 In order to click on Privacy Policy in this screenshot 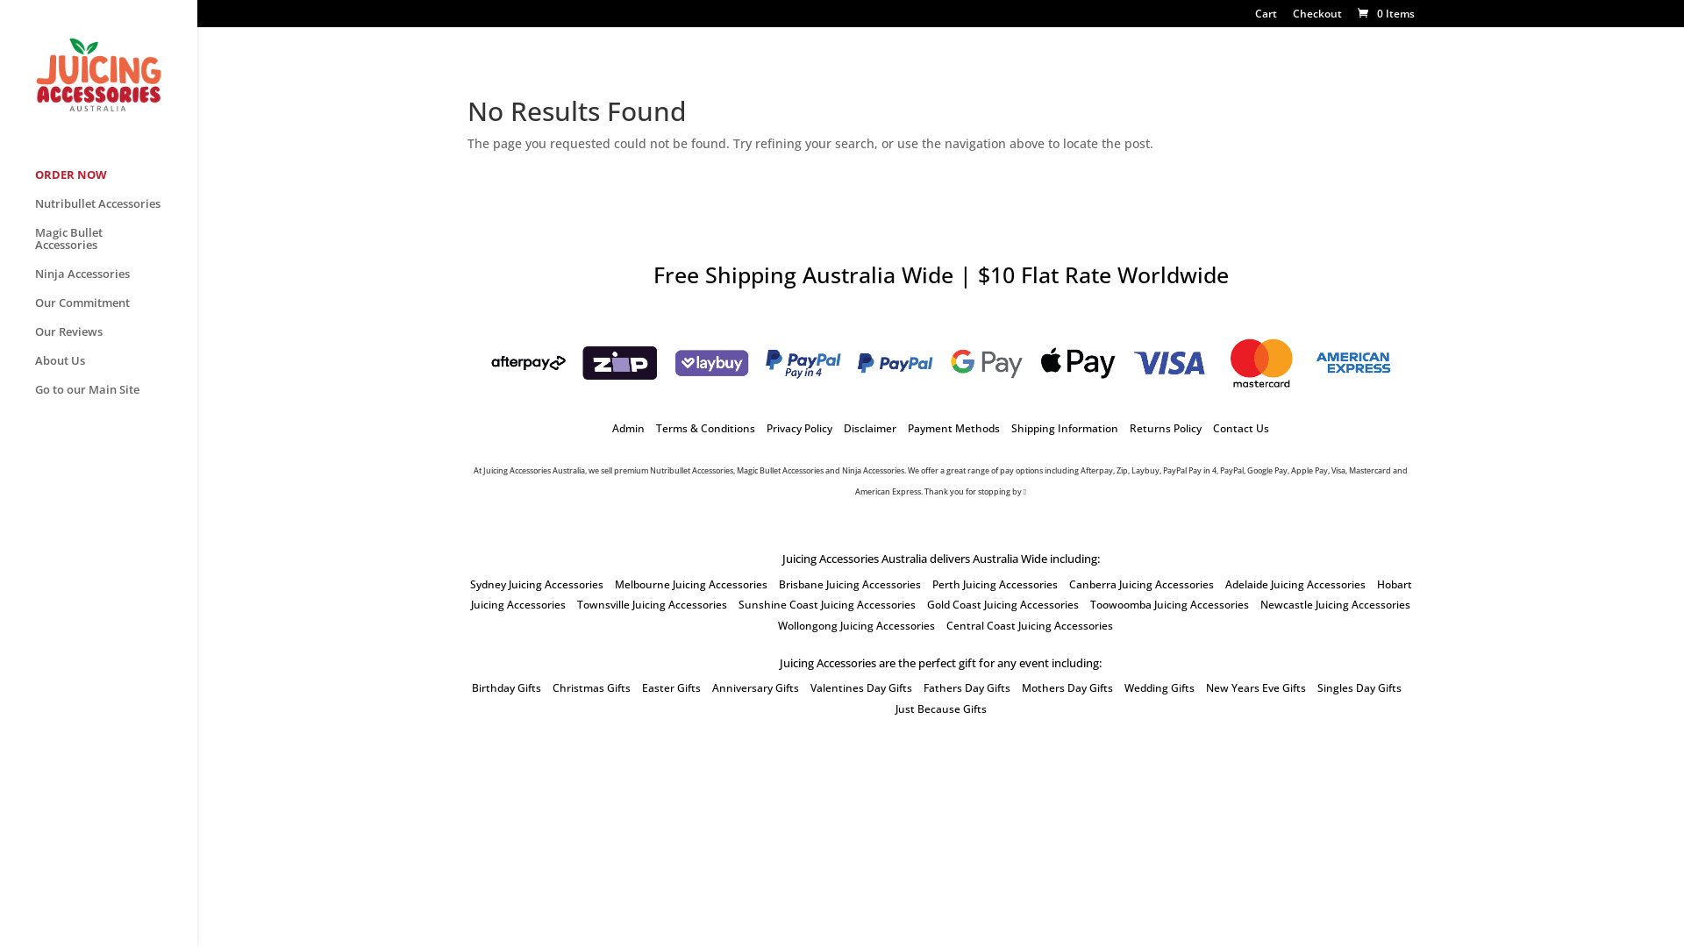, I will do `click(800, 428)`.